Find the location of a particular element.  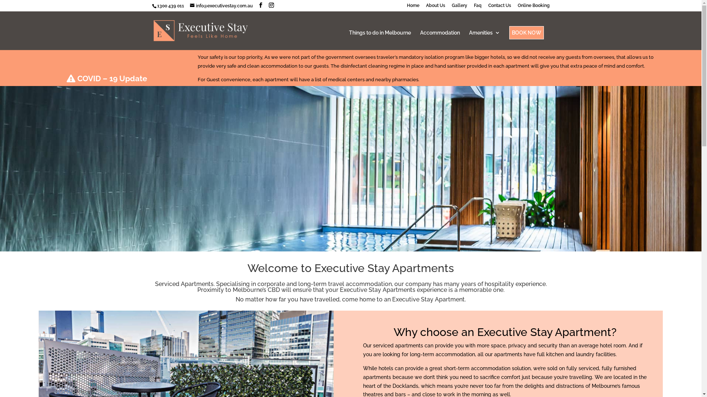

2 is located at coordinates (348, 237).